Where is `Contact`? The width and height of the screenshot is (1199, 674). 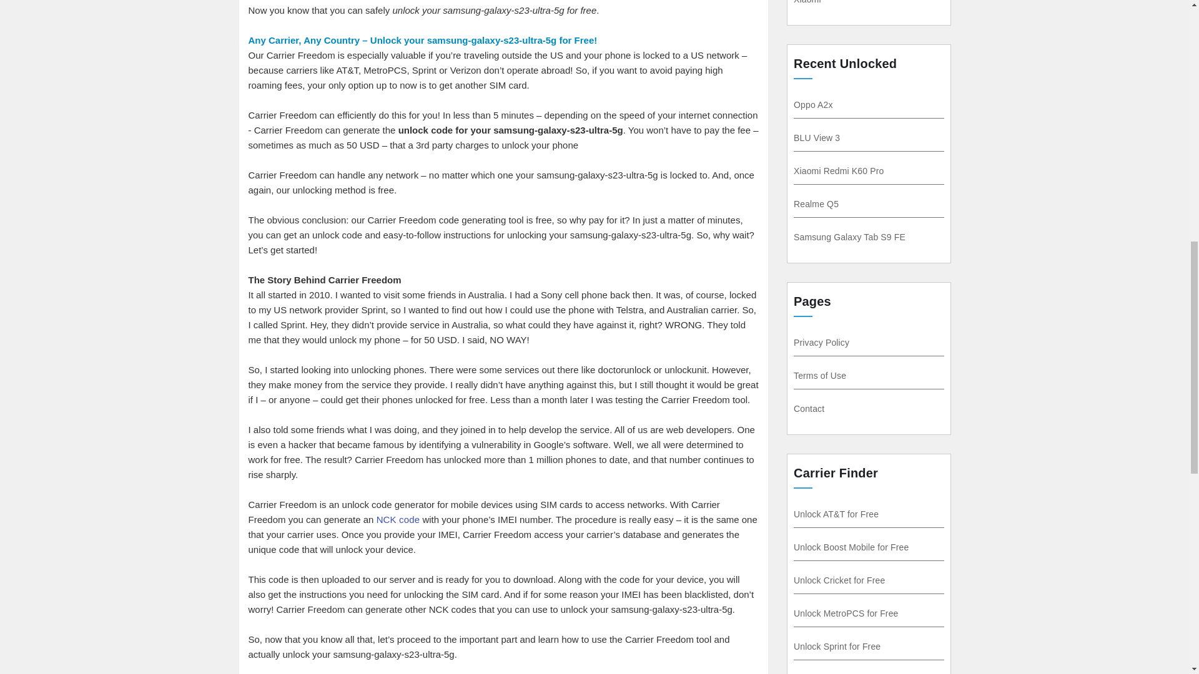
Contact is located at coordinates (806, 408).